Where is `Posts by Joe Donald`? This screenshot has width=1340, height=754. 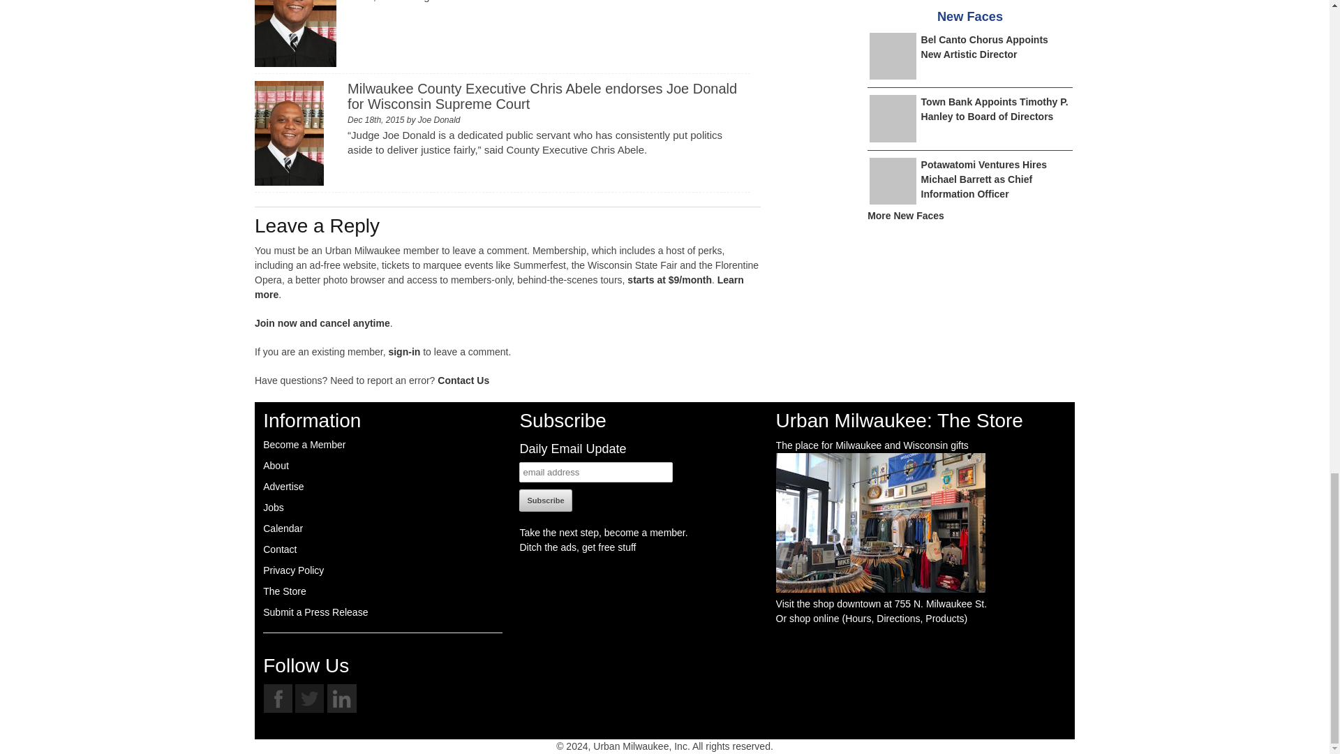 Posts by Joe Donald is located at coordinates (440, 120).